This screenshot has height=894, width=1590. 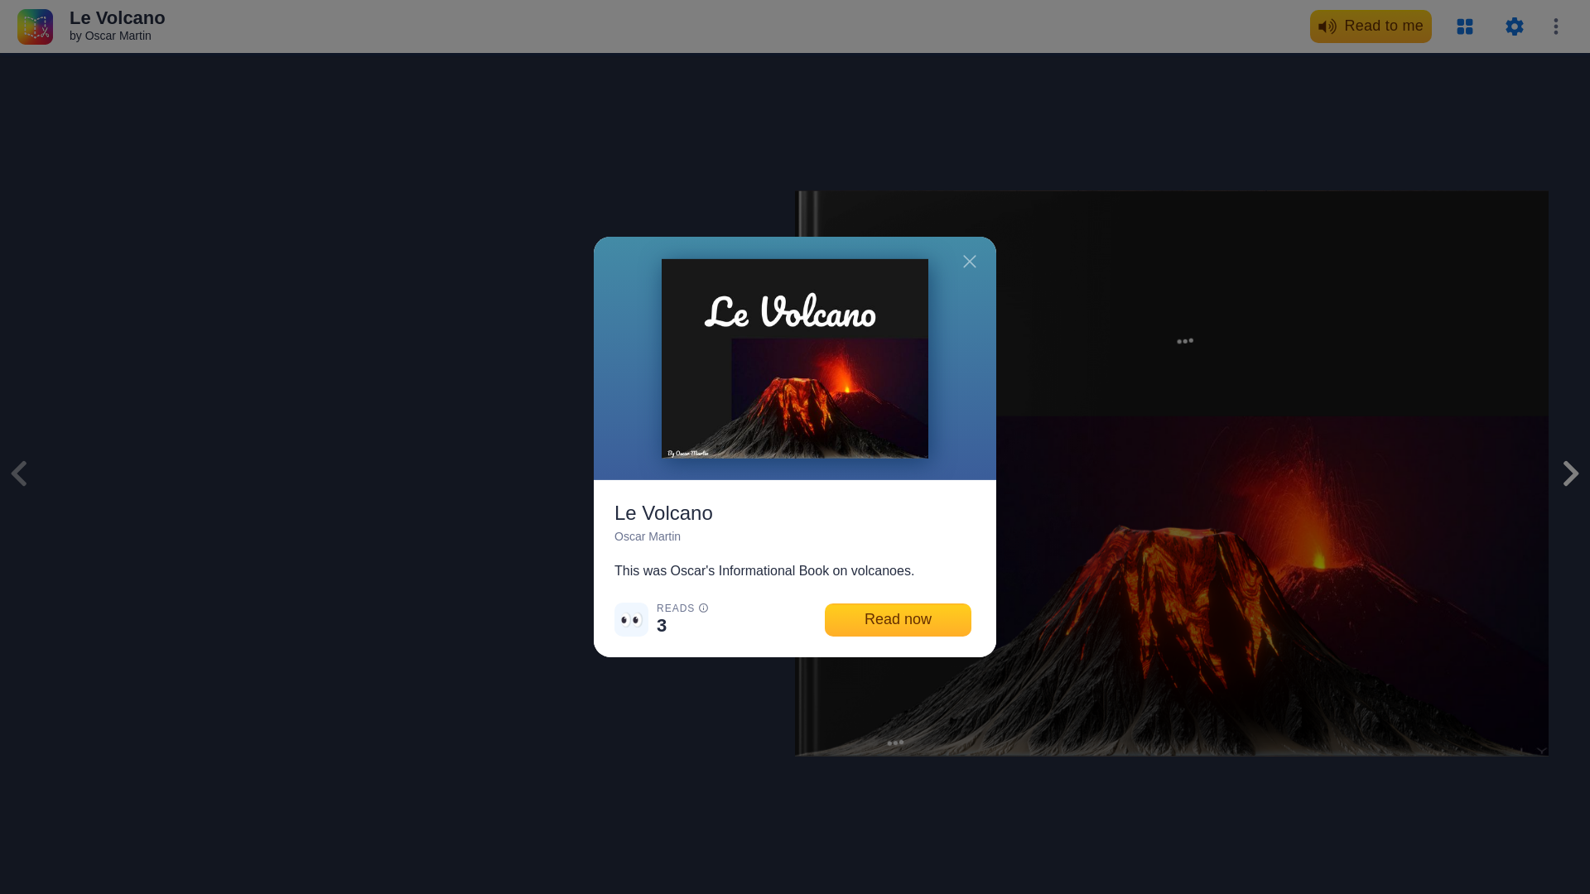 I want to click on Book Creator, so click(x=35, y=25).